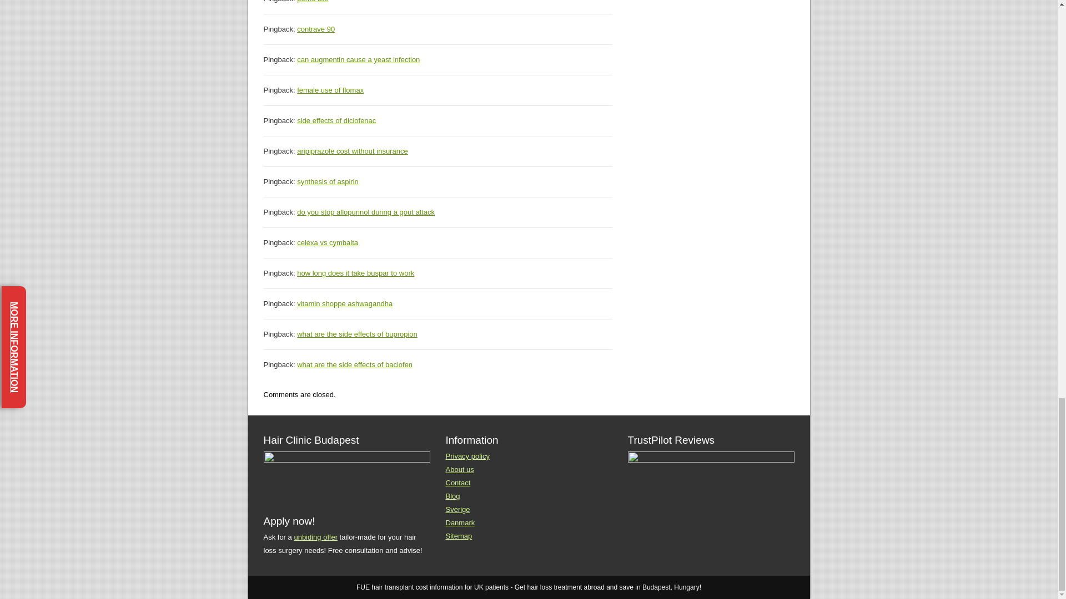 This screenshot has width=1066, height=599. Describe the element at coordinates (352, 151) in the screenshot. I see `aripiprazole cost without insurance` at that location.